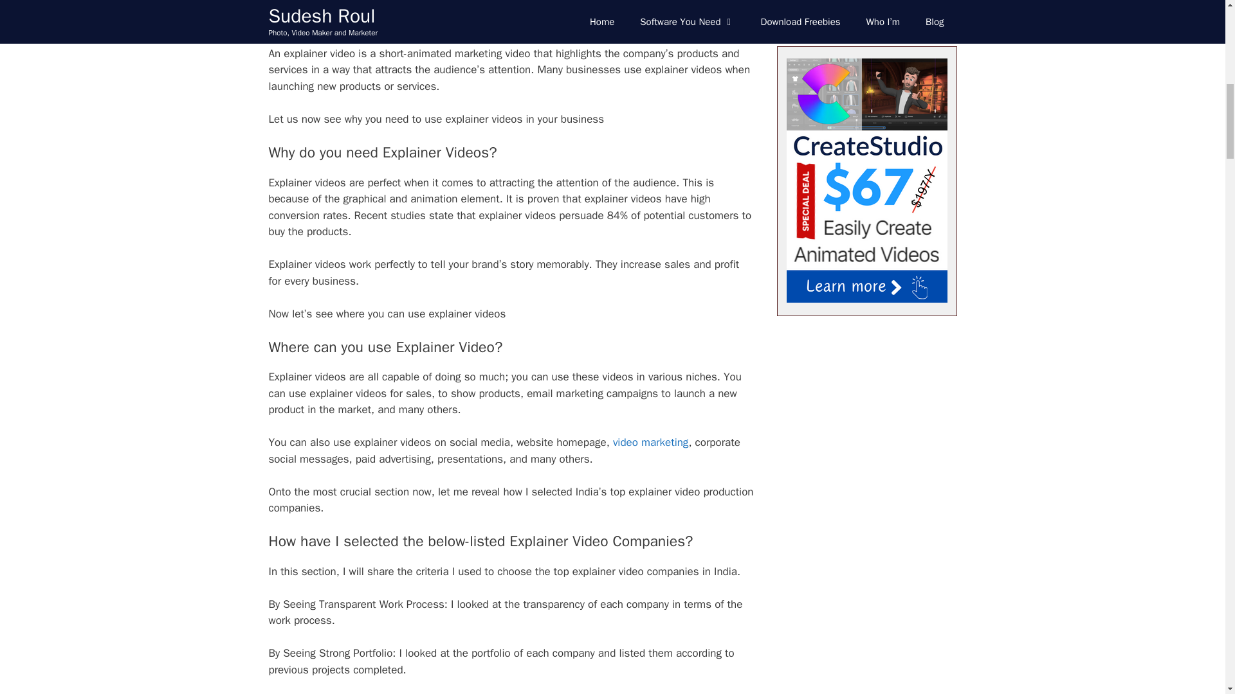  Describe the element at coordinates (28, 587) in the screenshot. I see `Scroll back to top` at that location.